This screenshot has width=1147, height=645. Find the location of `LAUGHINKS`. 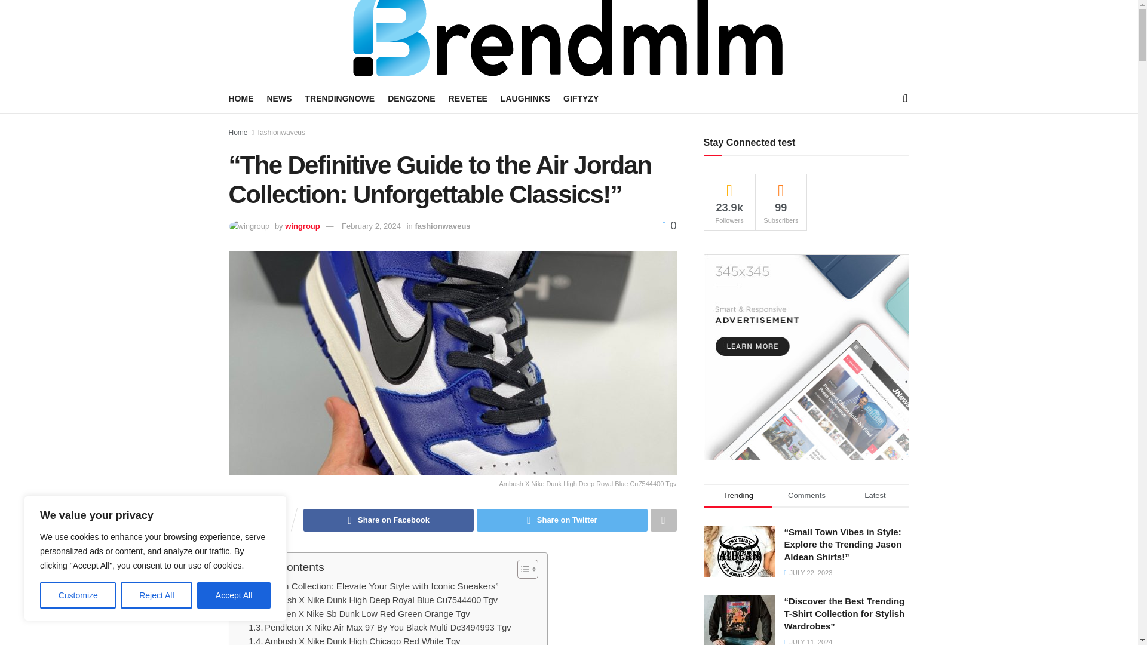

LAUGHINKS is located at coordinates (525, 99).